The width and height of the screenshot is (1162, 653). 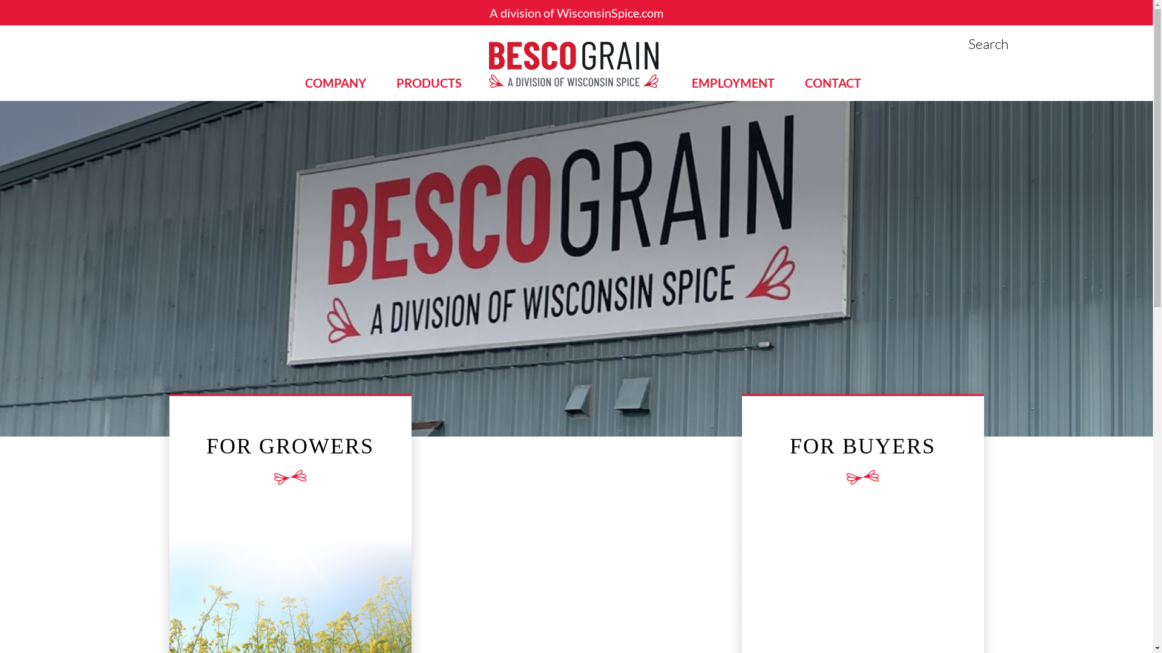 I want to click on Search, so click(x=988, y=44).